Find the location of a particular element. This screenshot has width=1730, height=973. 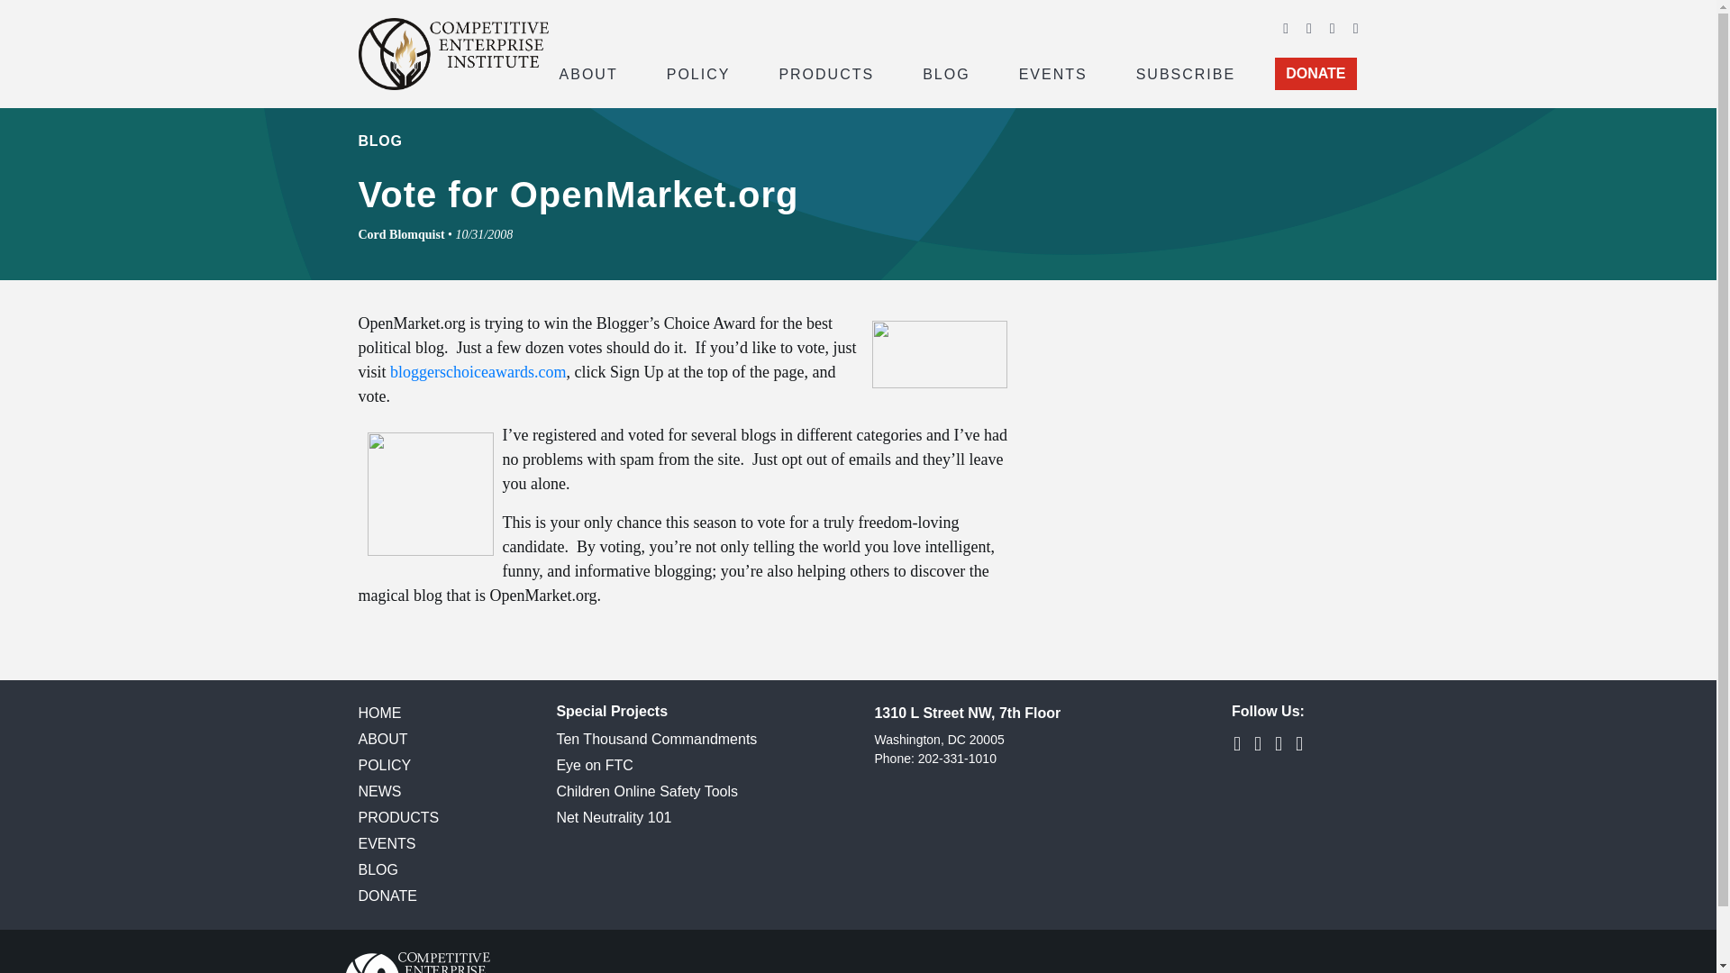

POLICY is located at coordinates (698, 72).